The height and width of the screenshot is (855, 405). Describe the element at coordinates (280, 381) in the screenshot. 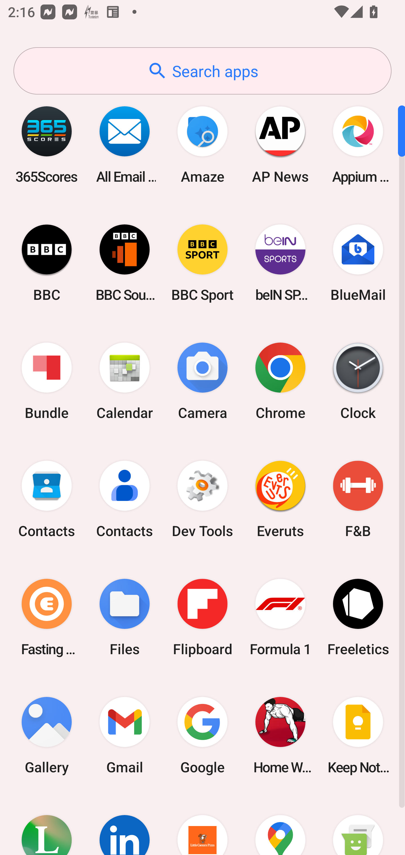

I see `Chrome` at that location.